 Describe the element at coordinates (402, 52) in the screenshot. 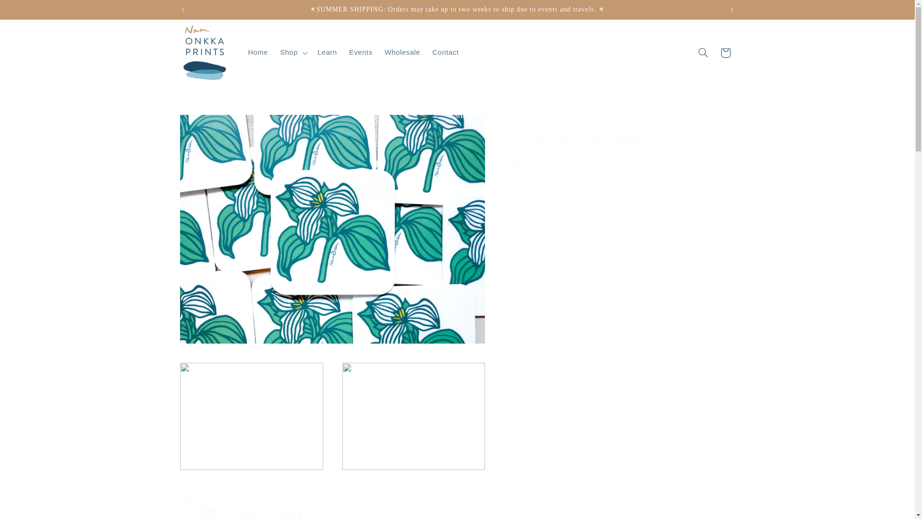

I see `Wholesale` at that location.